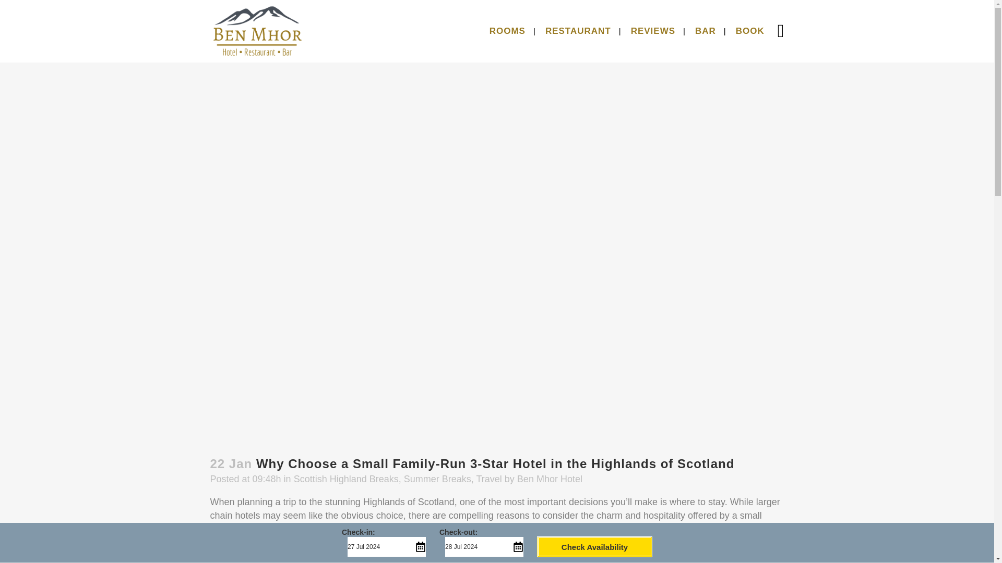 This screenshot has height=563, width=1002. I want to click on Travel, so click(488, 479).